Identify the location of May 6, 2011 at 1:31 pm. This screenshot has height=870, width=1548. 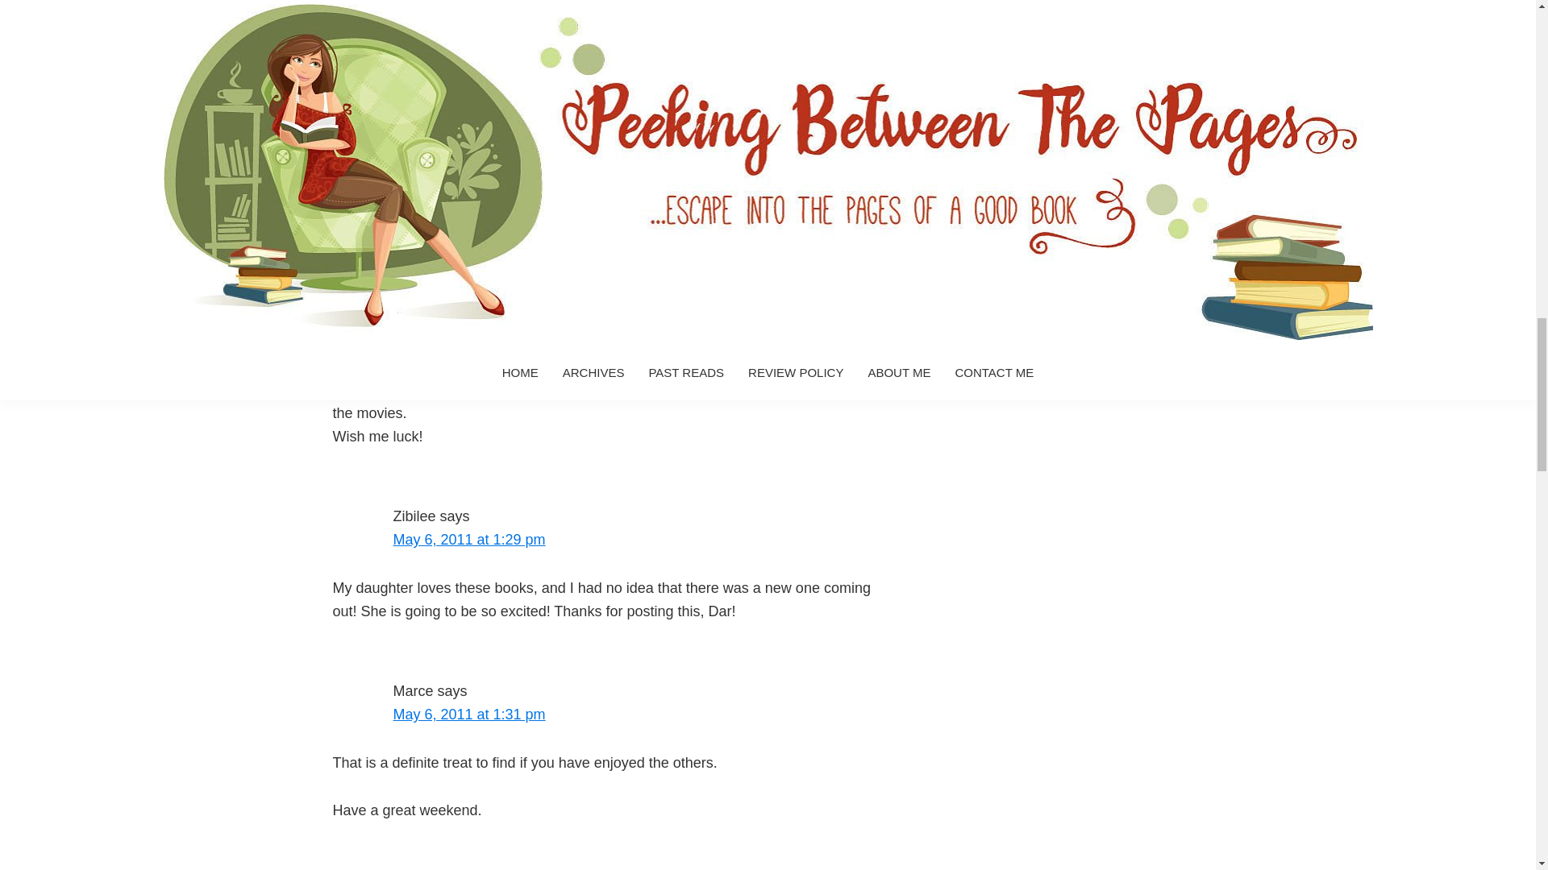
(469, 714).